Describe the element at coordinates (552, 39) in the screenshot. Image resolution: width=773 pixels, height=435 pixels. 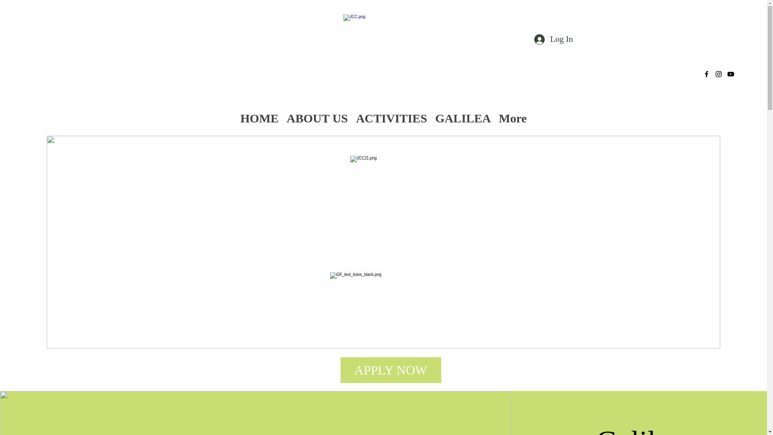
I see `Log In` at that location.